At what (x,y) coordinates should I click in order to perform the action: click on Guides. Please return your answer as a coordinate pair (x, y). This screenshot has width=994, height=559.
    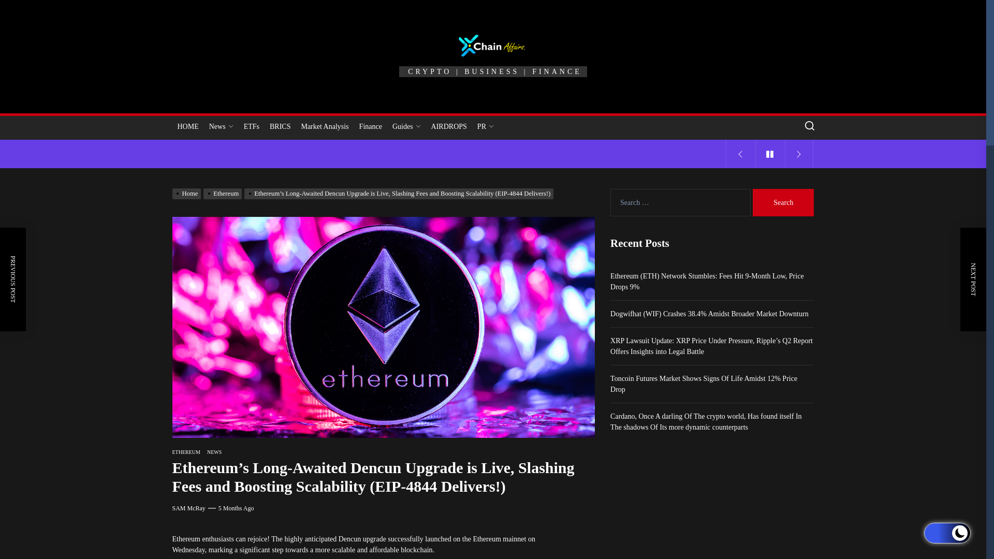
    Looking at the image, I should click on (407, 126).